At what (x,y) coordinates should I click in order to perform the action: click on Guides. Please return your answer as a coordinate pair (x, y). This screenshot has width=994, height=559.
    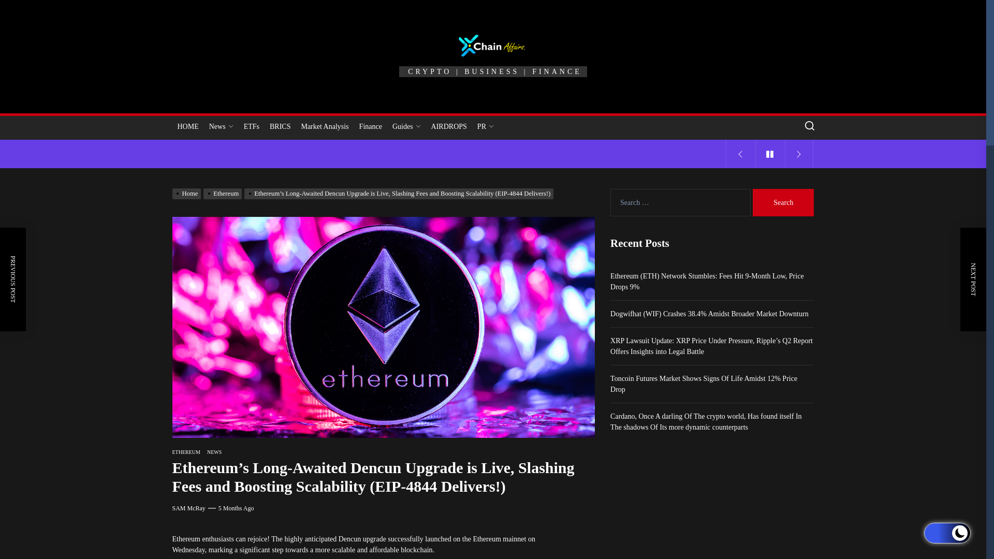
    Looking at the image, I should click on (407, 126).